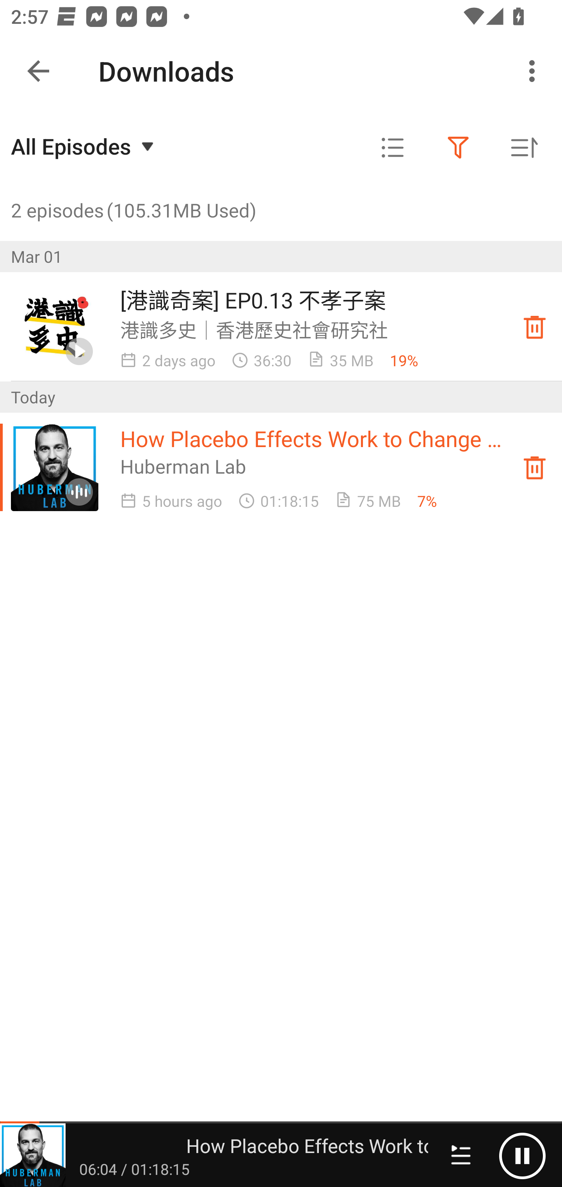 The image size is (562, 1187). I want to click on Downloaded, so click(535, 327).